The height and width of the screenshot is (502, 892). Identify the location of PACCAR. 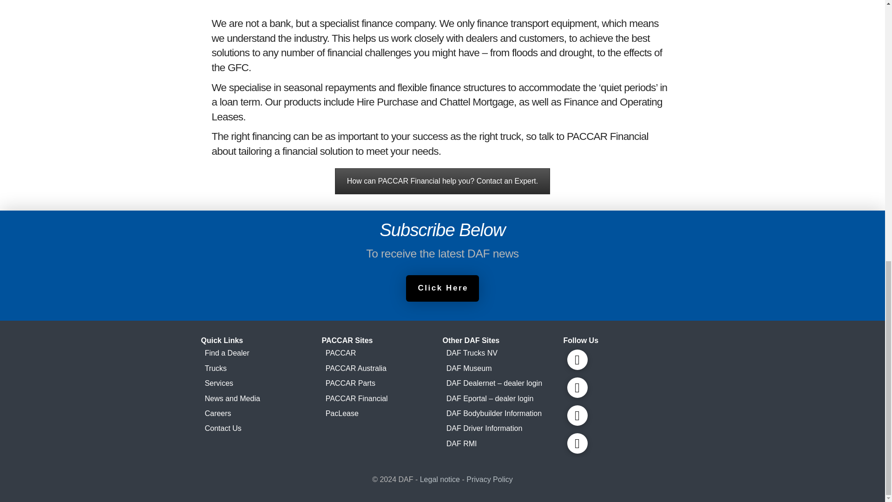
(382, 353).